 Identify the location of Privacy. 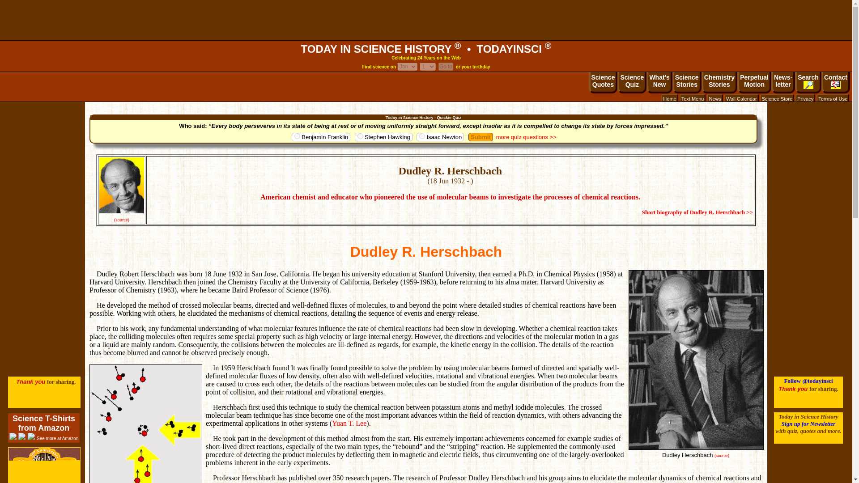
(407, 66).